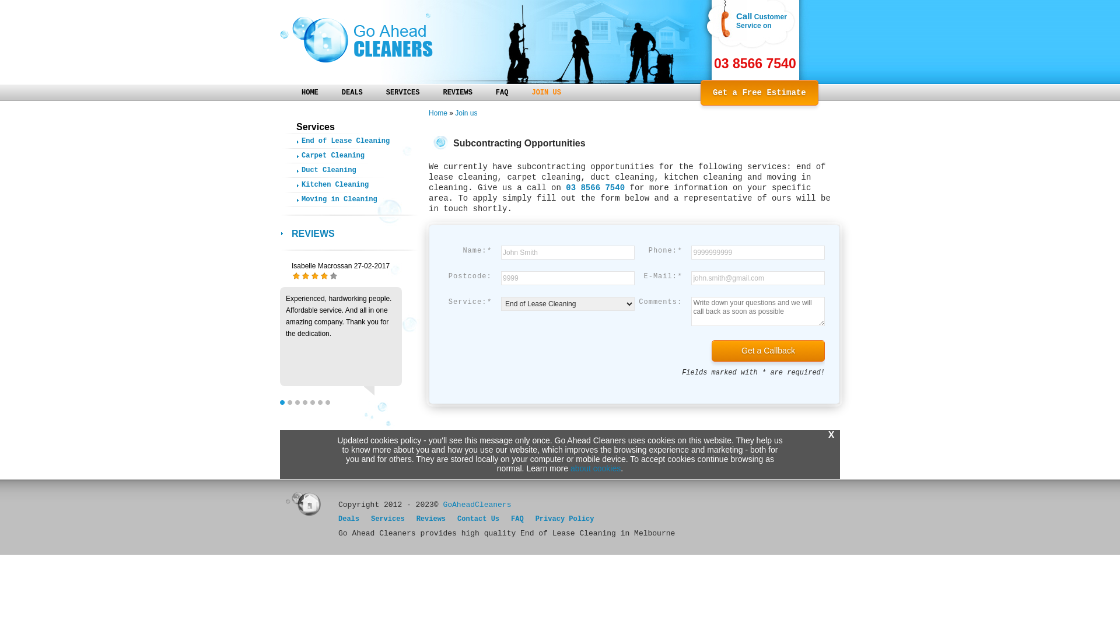 The image size is (1120, 630). Describe the element at coordinates (768, 351) in the screenshot. I see `Get a Callback` at that location.